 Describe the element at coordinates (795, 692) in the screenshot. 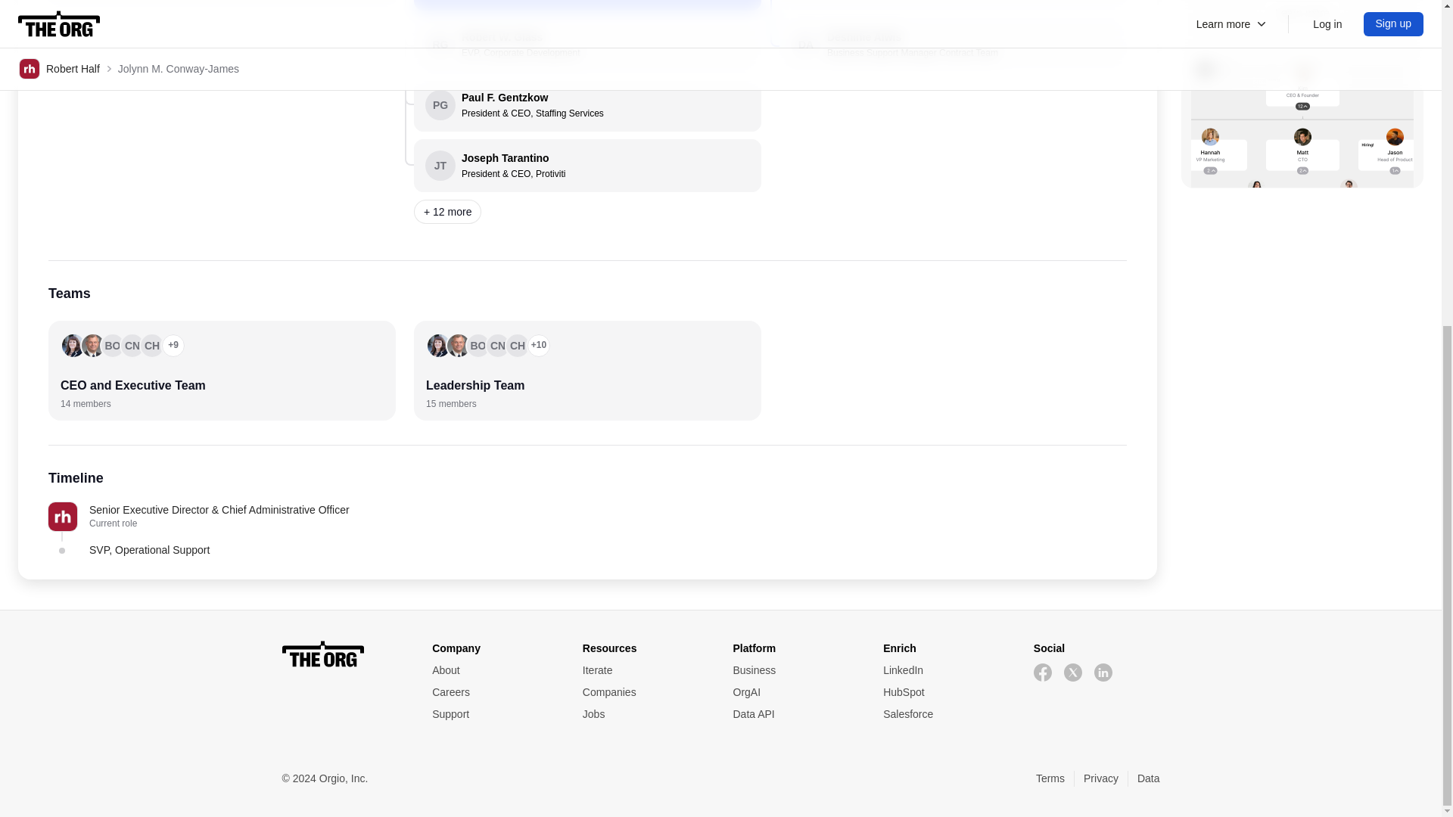

I see `LinkedIn` at that location.